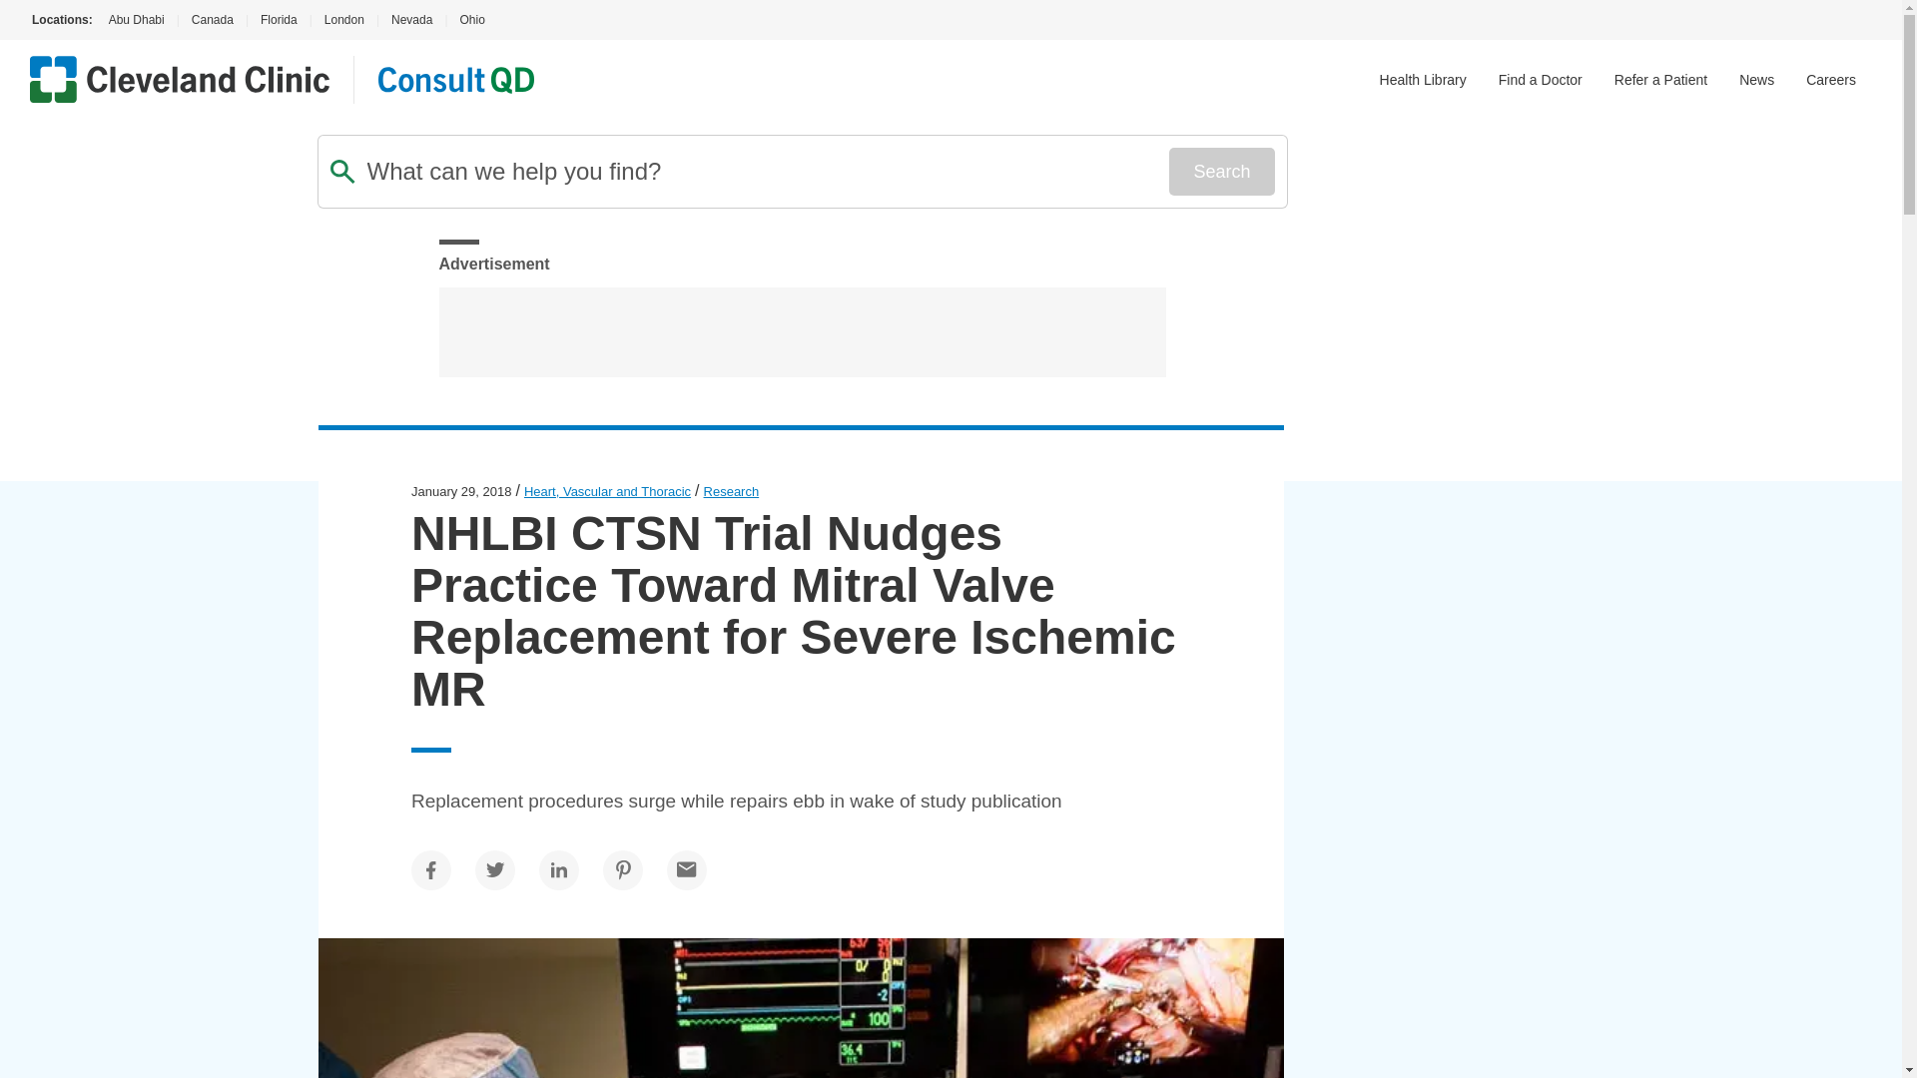 The image size is (1917, 1078). Describe the element at coordinates (411, 20) in the screenshot. I see `Nevada` at that location.